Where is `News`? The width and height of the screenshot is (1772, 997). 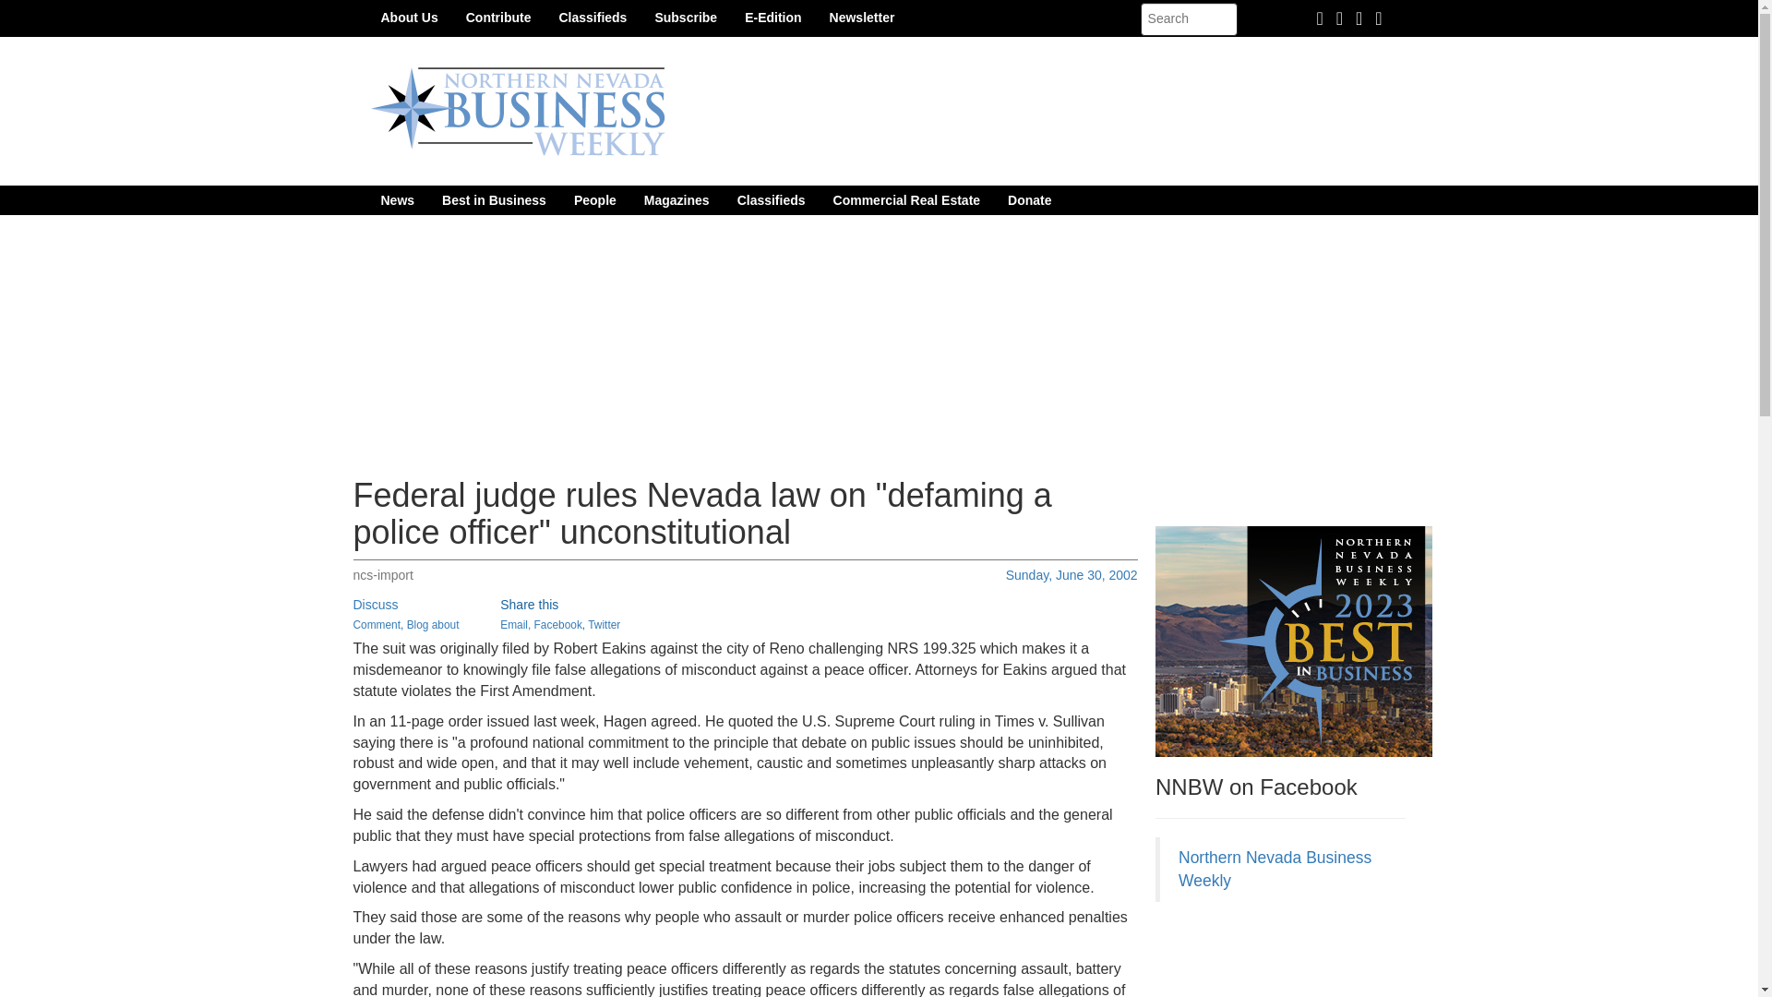 News is located at coordinates (397, 199).